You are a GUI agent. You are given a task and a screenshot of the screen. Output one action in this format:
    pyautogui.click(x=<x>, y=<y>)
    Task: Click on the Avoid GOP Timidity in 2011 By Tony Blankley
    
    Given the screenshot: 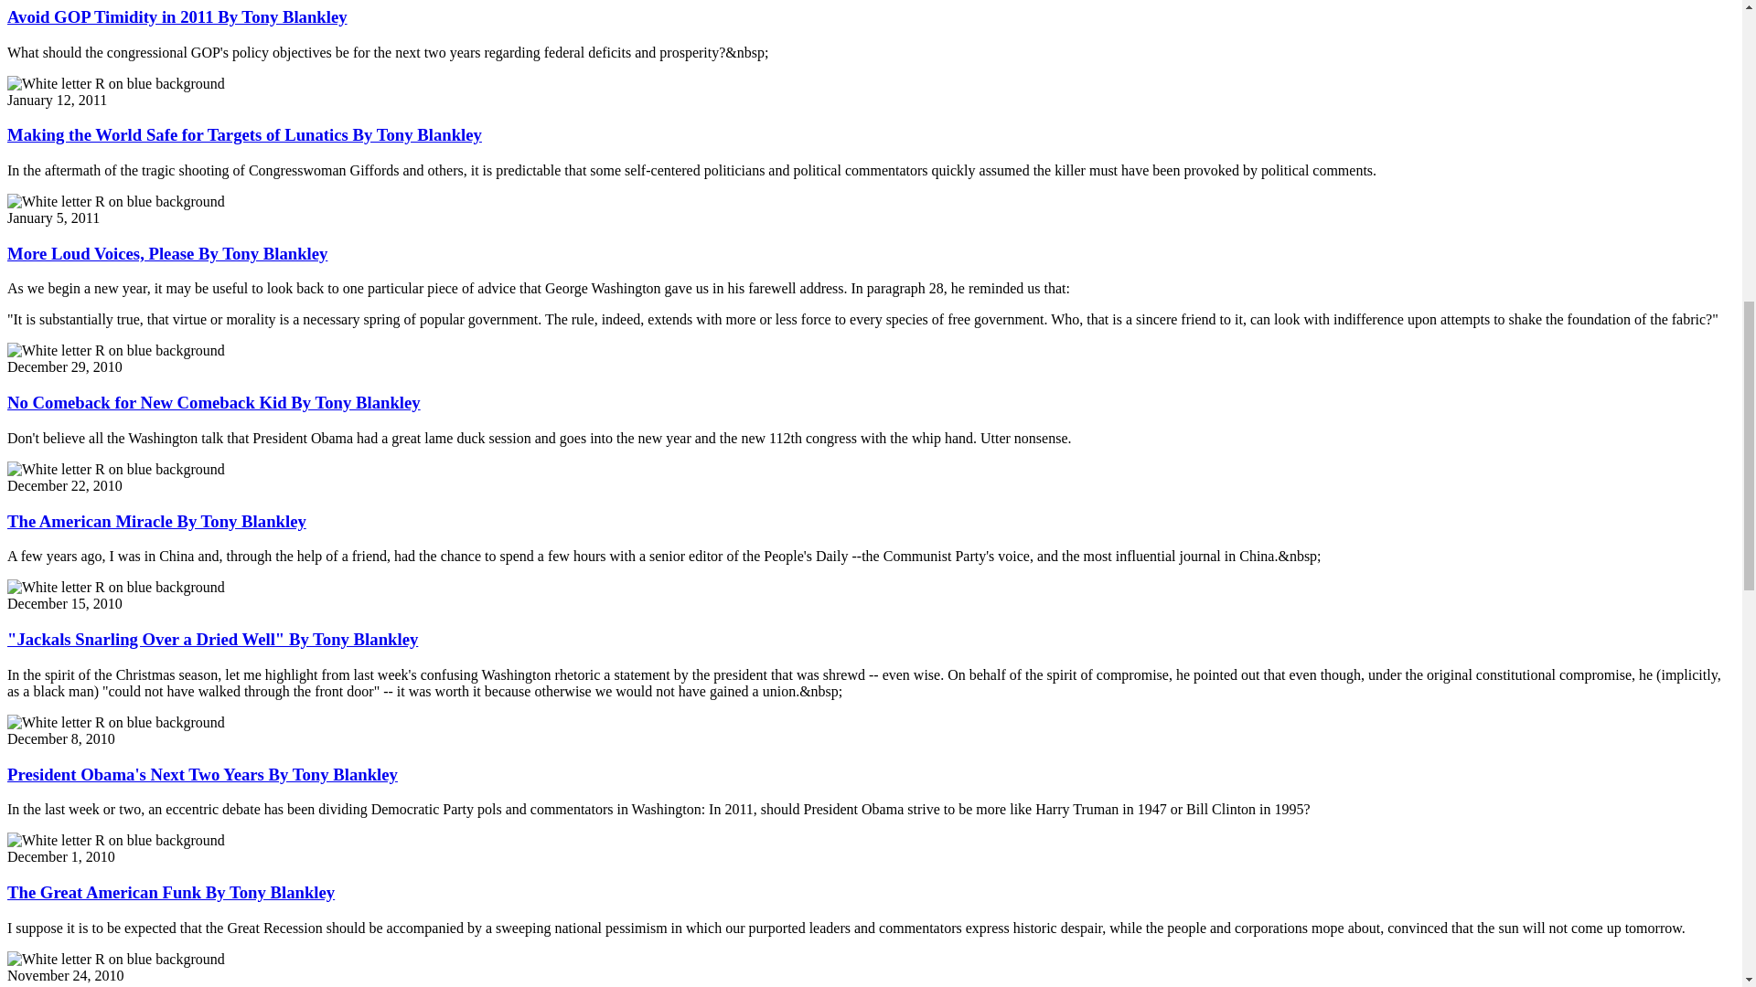 What is the action you would take?
    pyautogui.click(x=177, y=16)
    